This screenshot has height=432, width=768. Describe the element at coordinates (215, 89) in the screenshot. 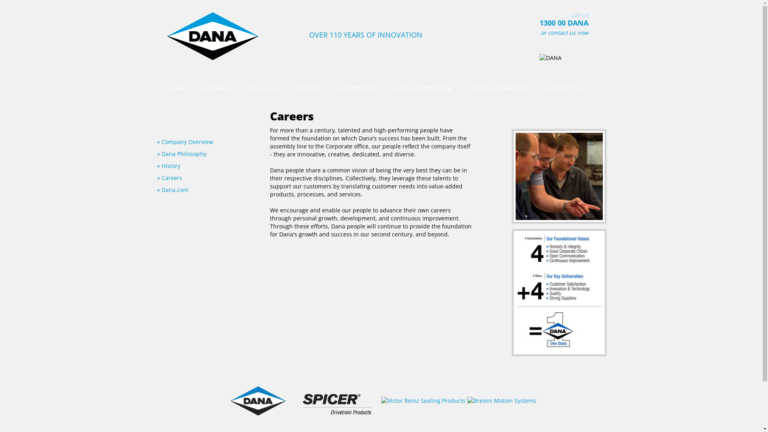

I see `COMPANY` at that location.